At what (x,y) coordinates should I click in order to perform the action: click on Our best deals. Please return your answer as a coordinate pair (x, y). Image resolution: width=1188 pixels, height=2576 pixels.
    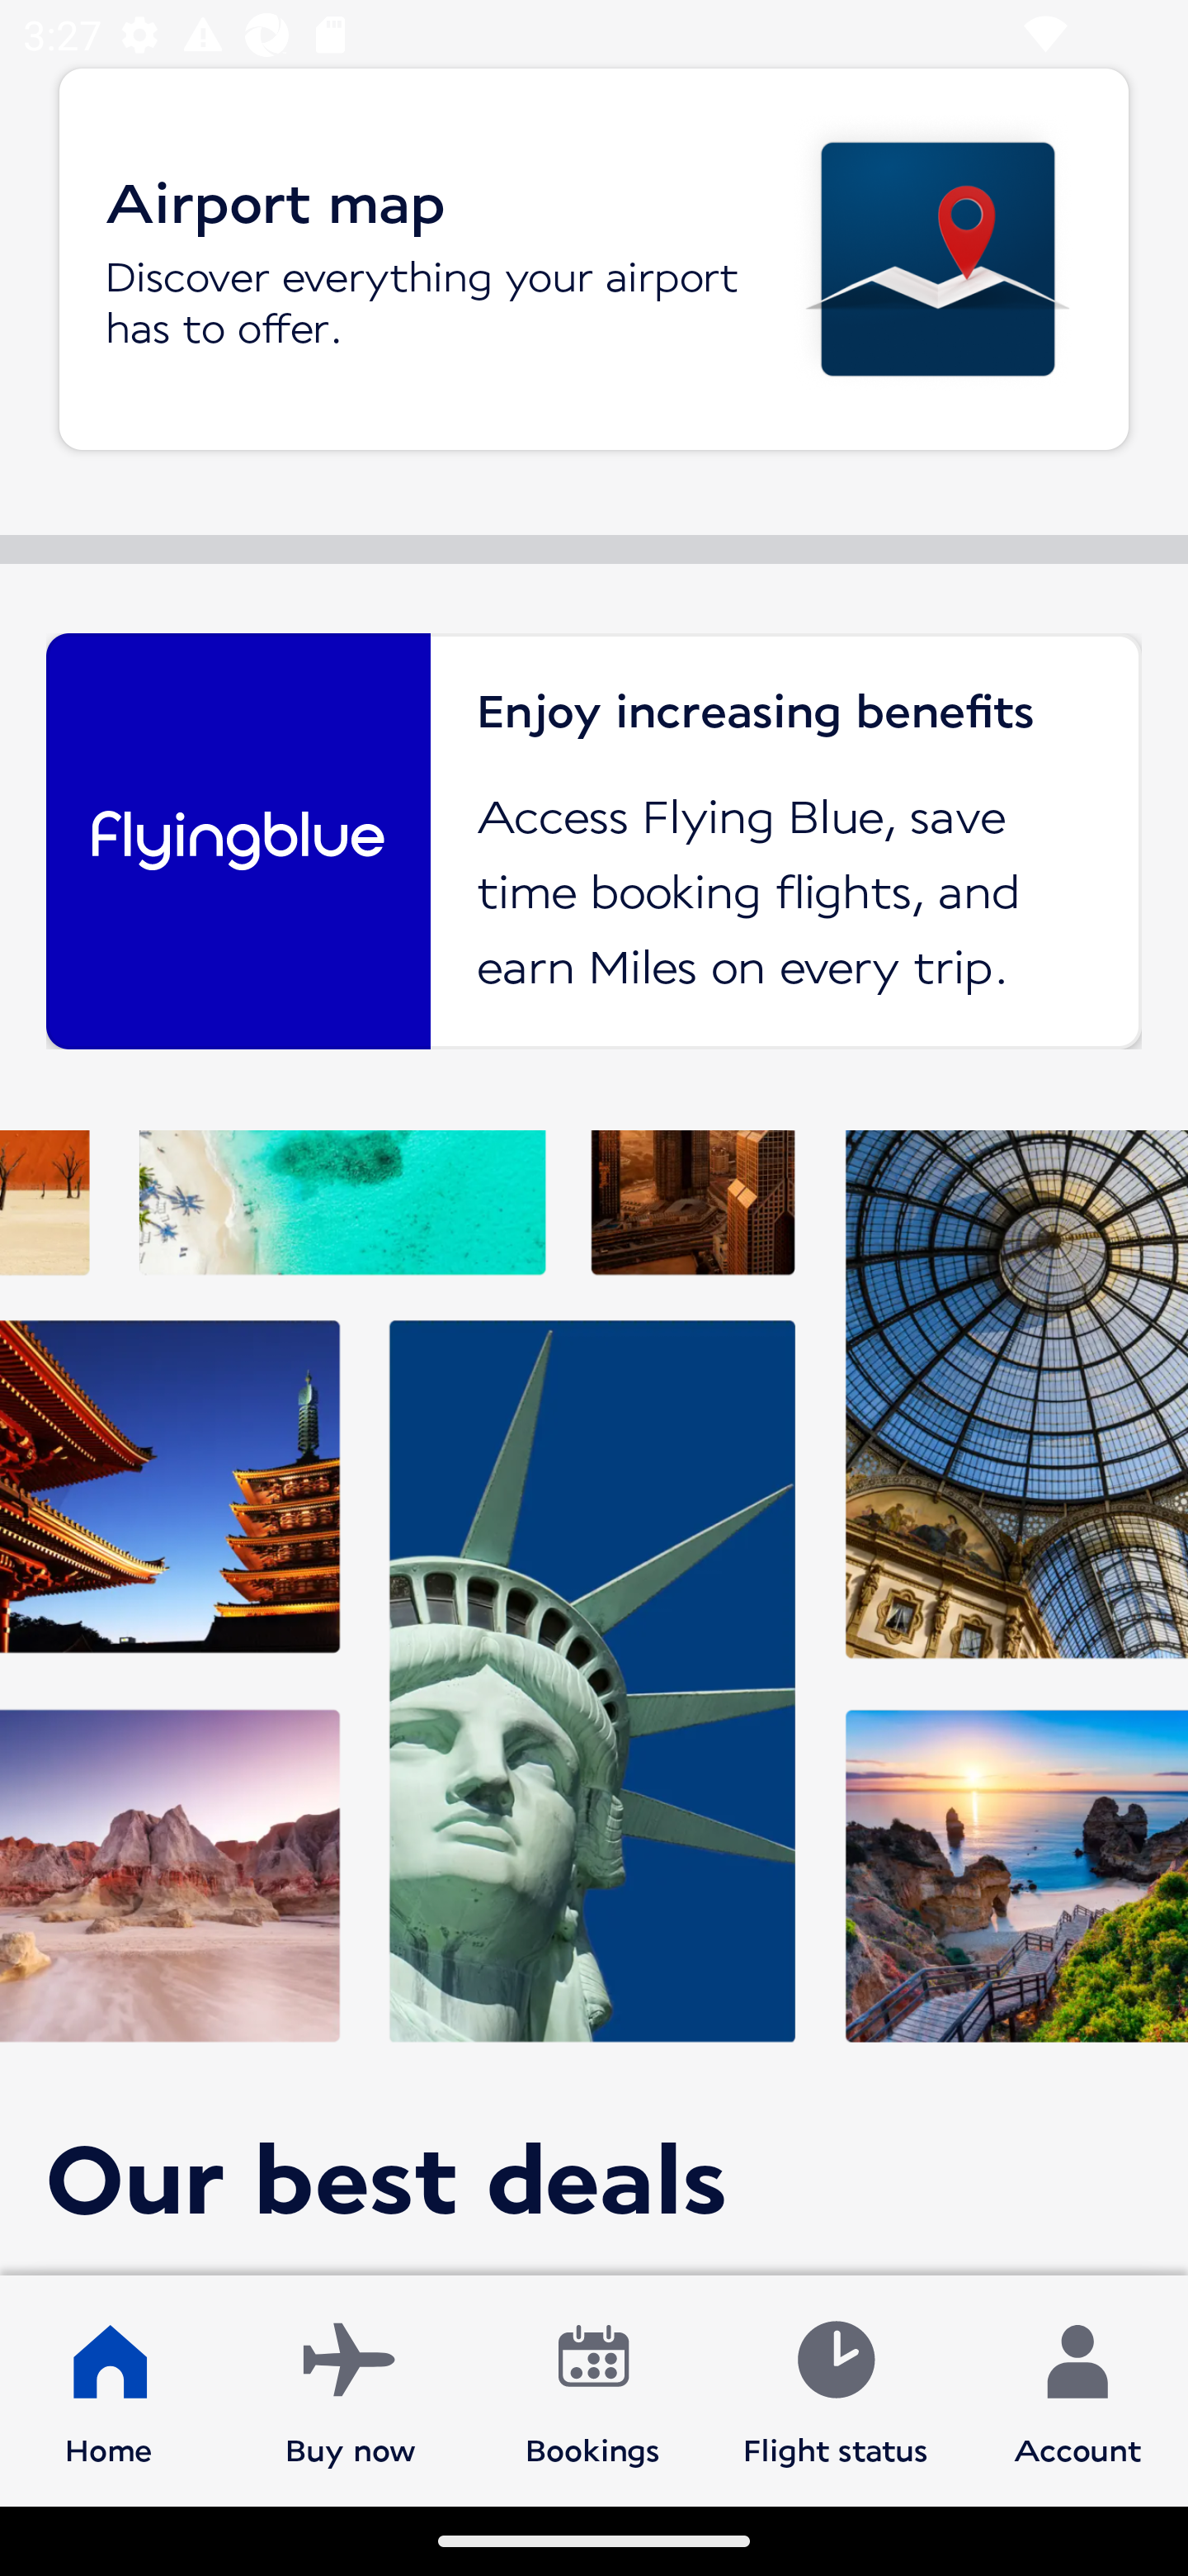
    Looking at the image, I should click on (594, 1702).